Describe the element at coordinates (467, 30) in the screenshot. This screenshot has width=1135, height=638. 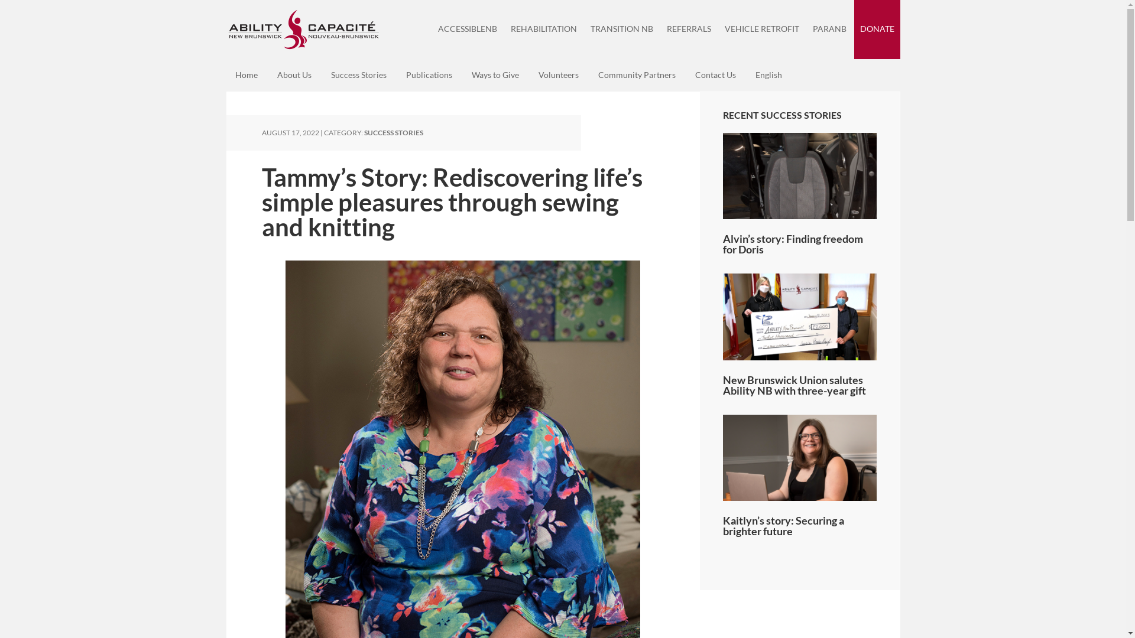
I see `ACCESSIBLENB` at that location.